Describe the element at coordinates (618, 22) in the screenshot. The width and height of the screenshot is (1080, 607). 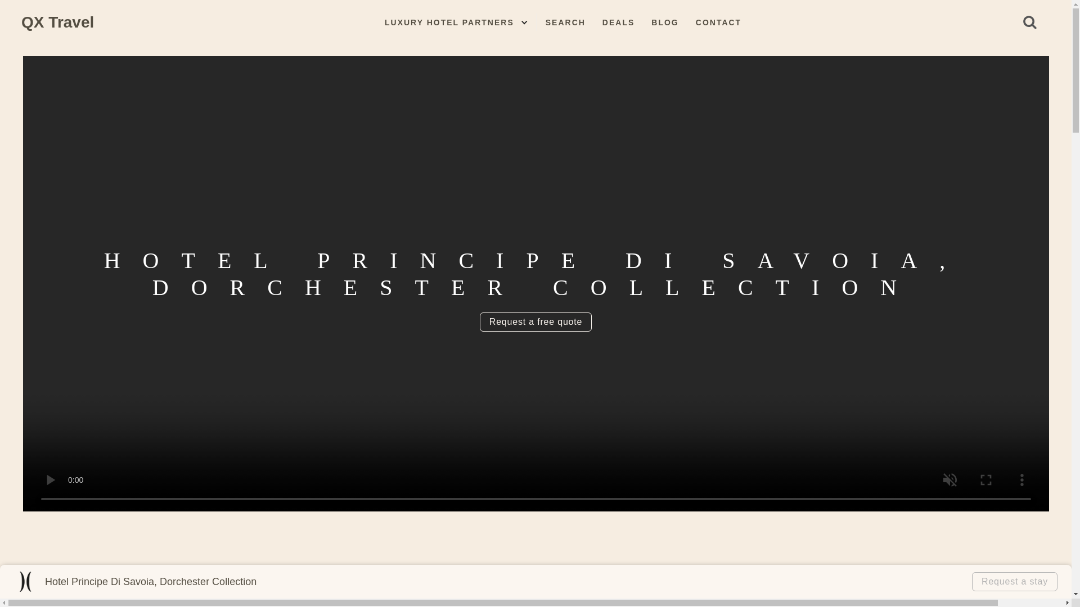
I see `DEALS` at that location.